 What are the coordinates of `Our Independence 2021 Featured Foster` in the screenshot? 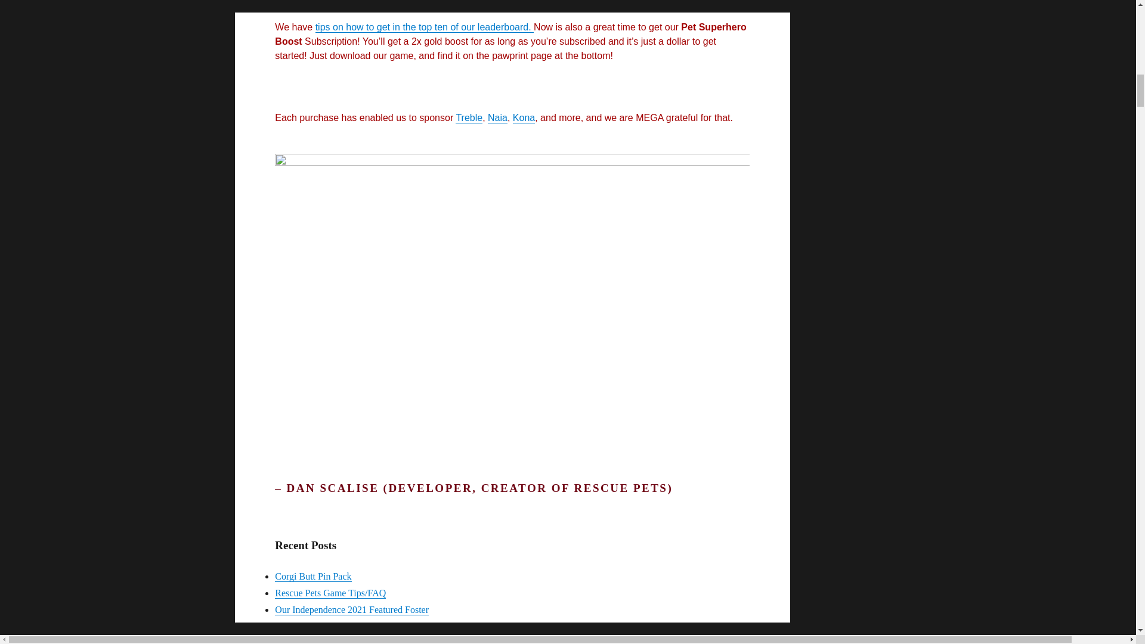 It's located at (351, 609).